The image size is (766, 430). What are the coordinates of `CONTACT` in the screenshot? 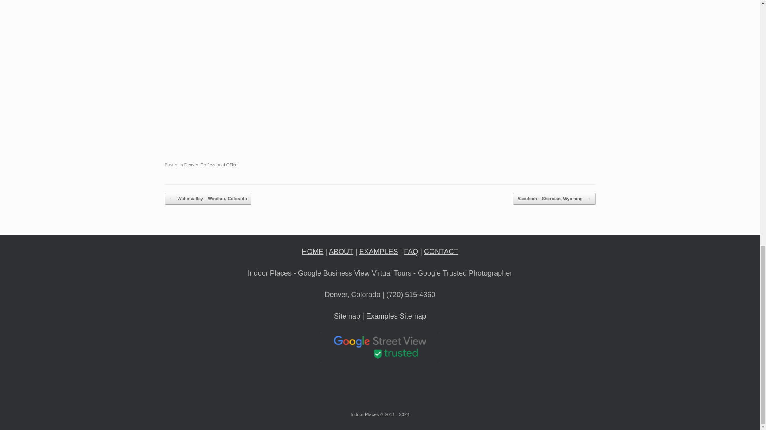 It's located at (441, 252).